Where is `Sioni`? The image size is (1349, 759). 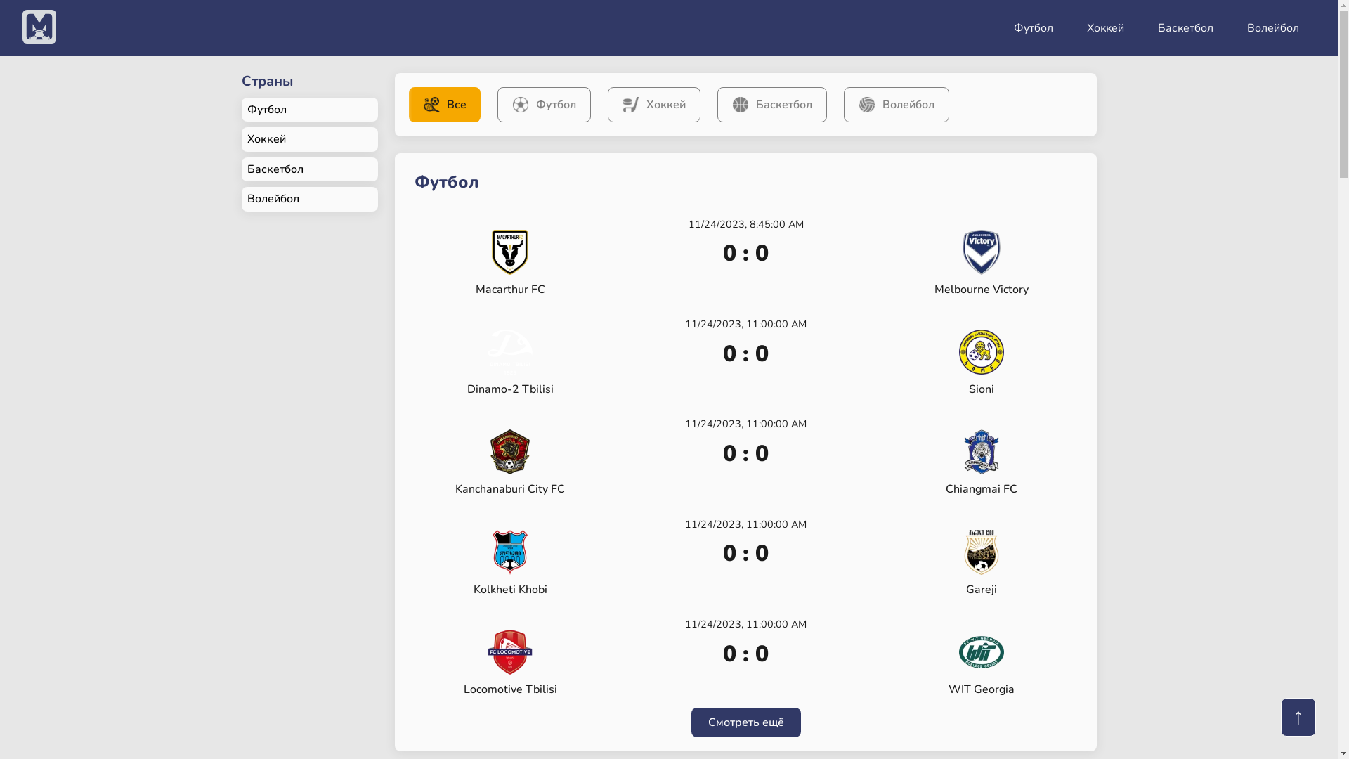 Sioni is located at coordinates (982, 363).